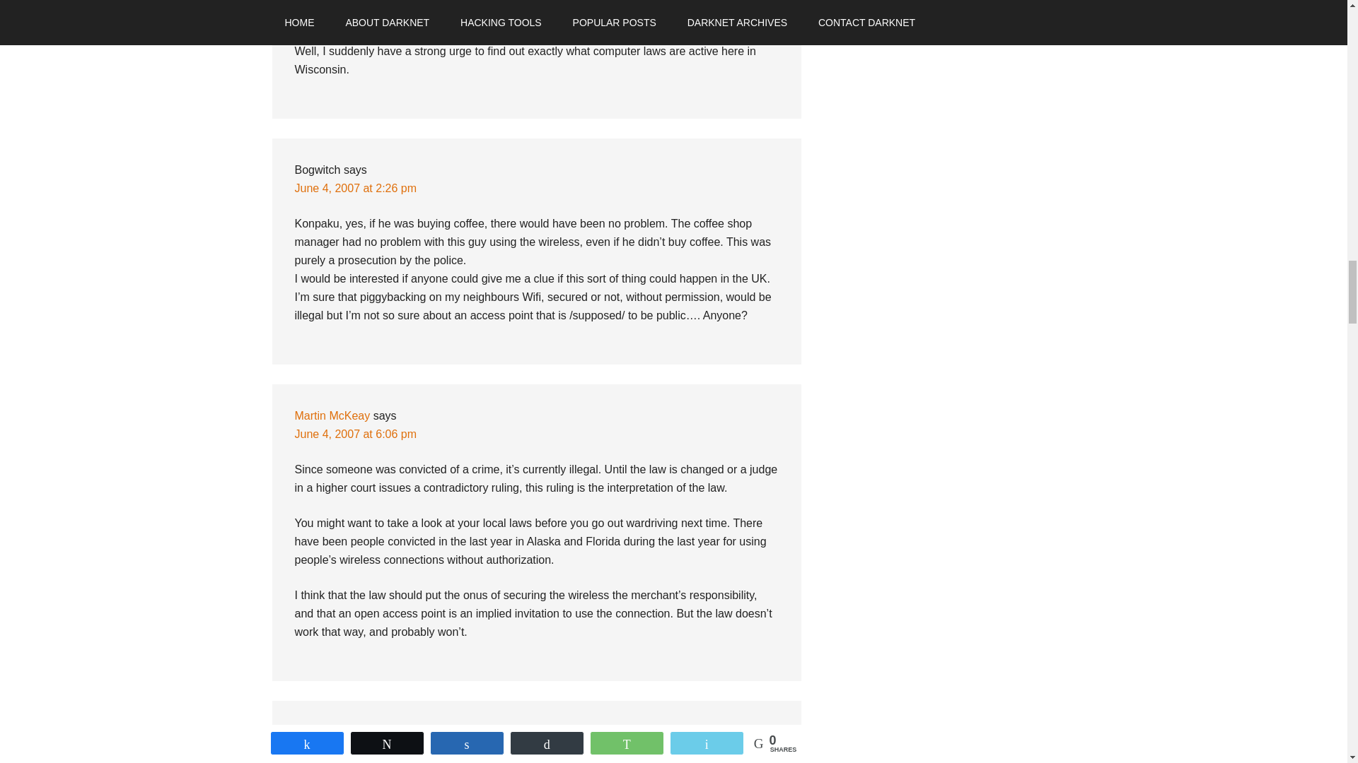 The height and width of the screenshot is (763, 1358). What do you see at coordinates (355, 434) in the screenshot?
I see `June 4, 2007 at 6:06 pm` at bounding box center [355, 434].